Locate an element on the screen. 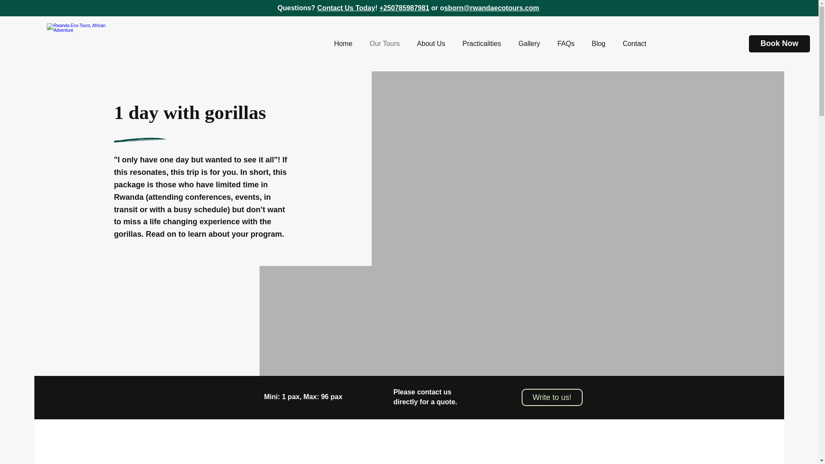 The height and width of the screenshot is (464, 825). Home is located at coordinates (343, 44).